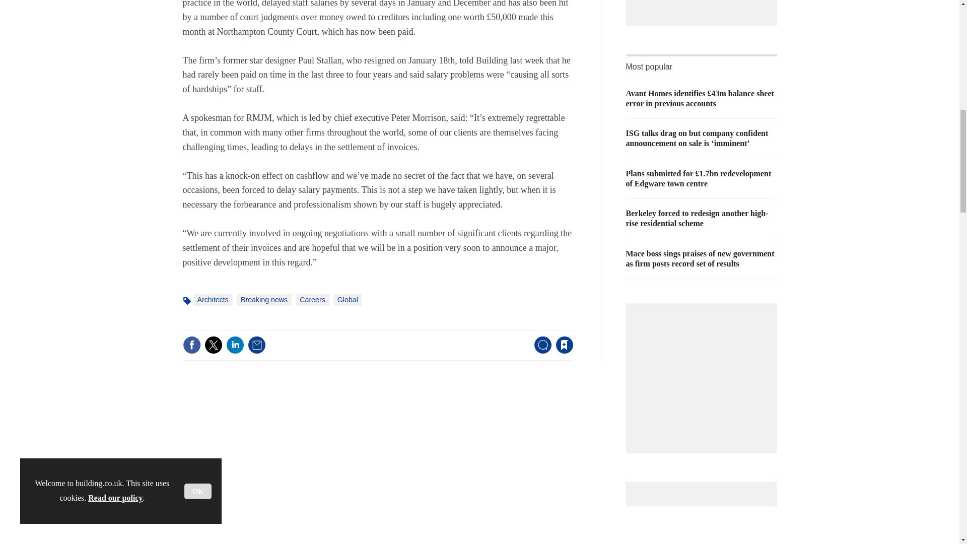 Image resolution: width=967 pixels, height=544 pixels. What do you see at coordinates (234, 345) in the screenshot?
I see `Share this on Linked in` at bounding box center [234, 345].